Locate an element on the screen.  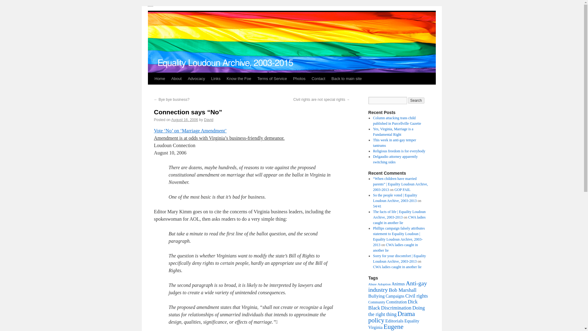
Terms of Service is located at coordinates (272, 78).